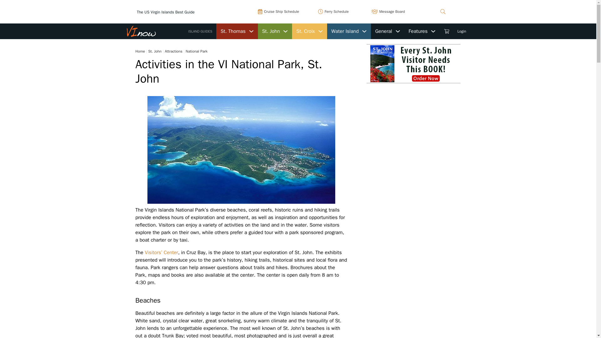 Image resolution: width=601 pixels, height=338 pixels. I want to click on St. John, so click(271, 31).